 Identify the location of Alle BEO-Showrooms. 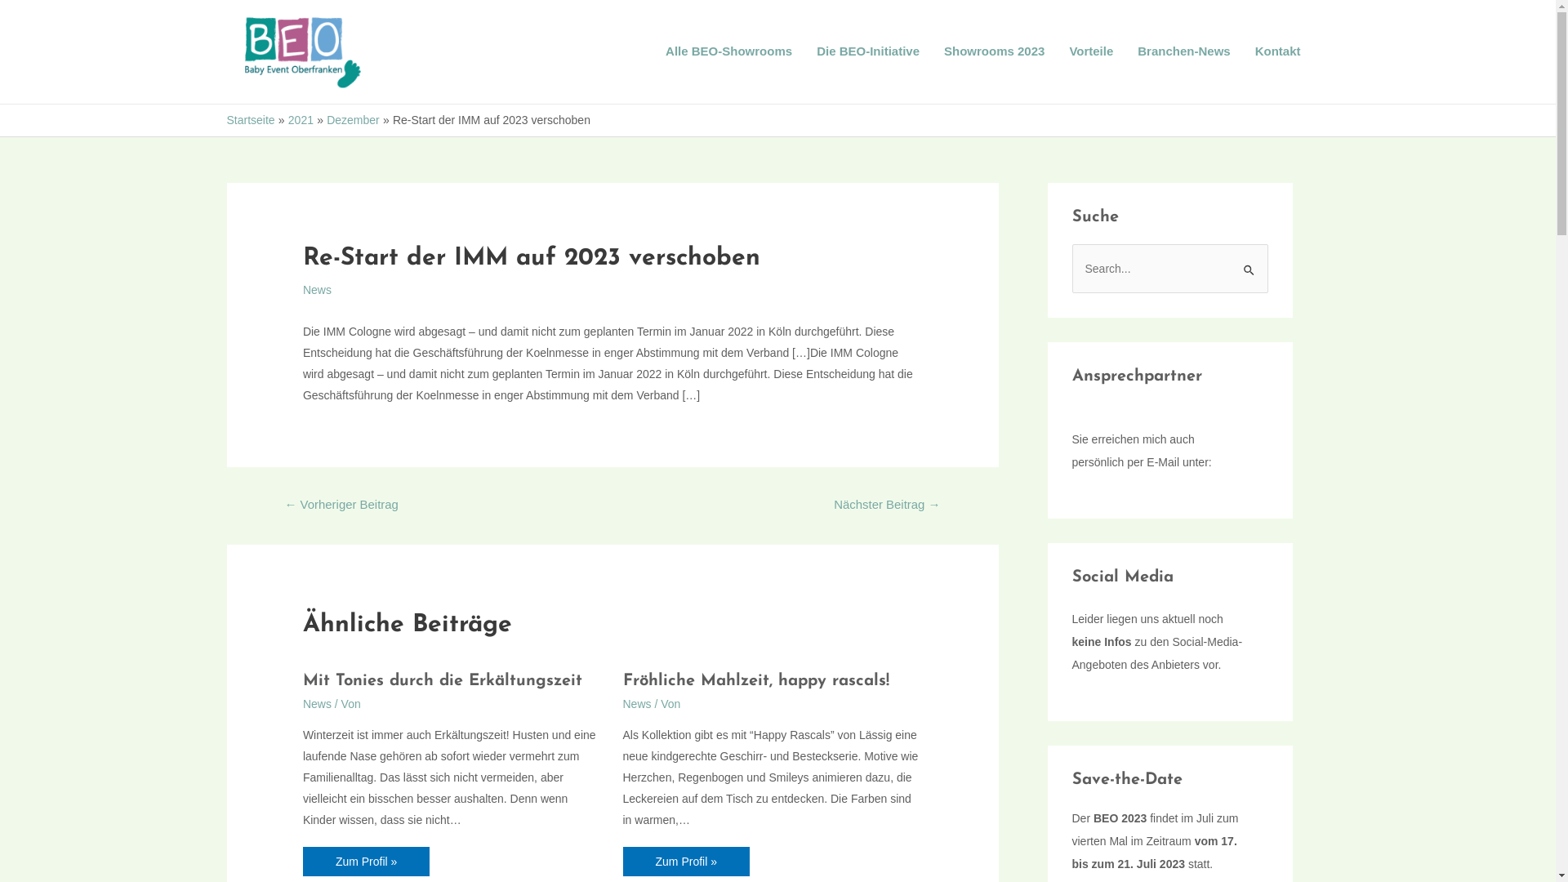
(728, 51).